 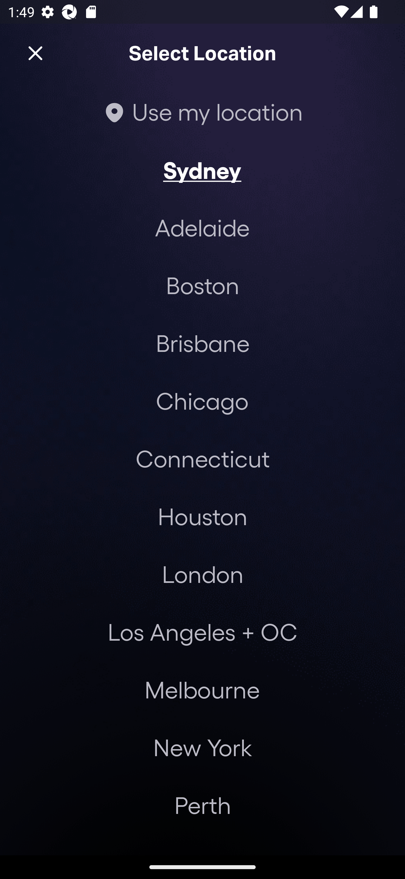 What do you see at coordinates (202, 747) in the screenshot?
I see `New York` at bounding box center [202, 747].